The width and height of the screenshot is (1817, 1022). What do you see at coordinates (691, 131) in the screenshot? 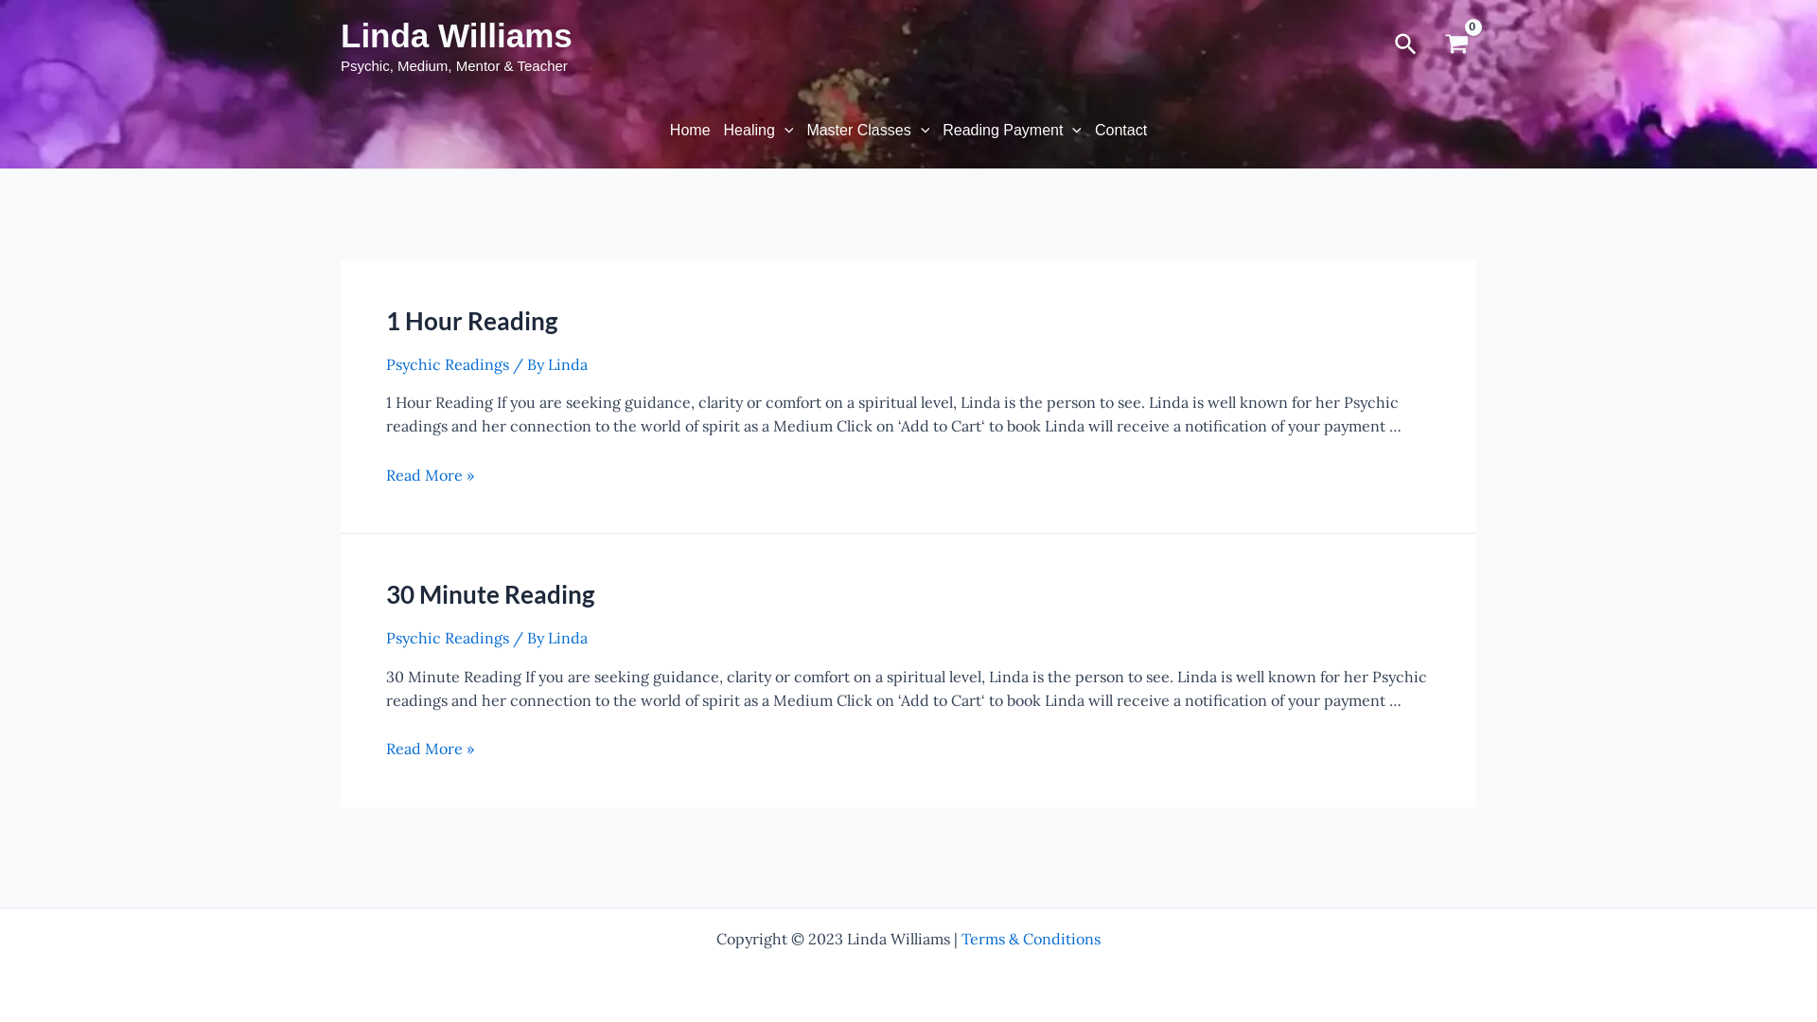
I see `Home` at bounding box center [691, 131].